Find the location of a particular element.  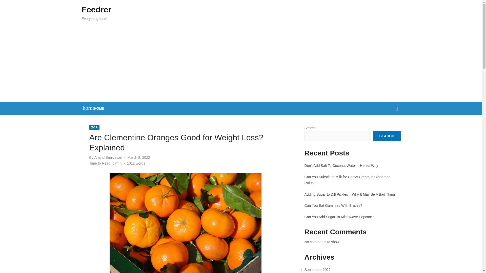

Can You Substitute Milk for Heavy Cream in Cinnamon Rolls? is located at coordinates (348, 180).